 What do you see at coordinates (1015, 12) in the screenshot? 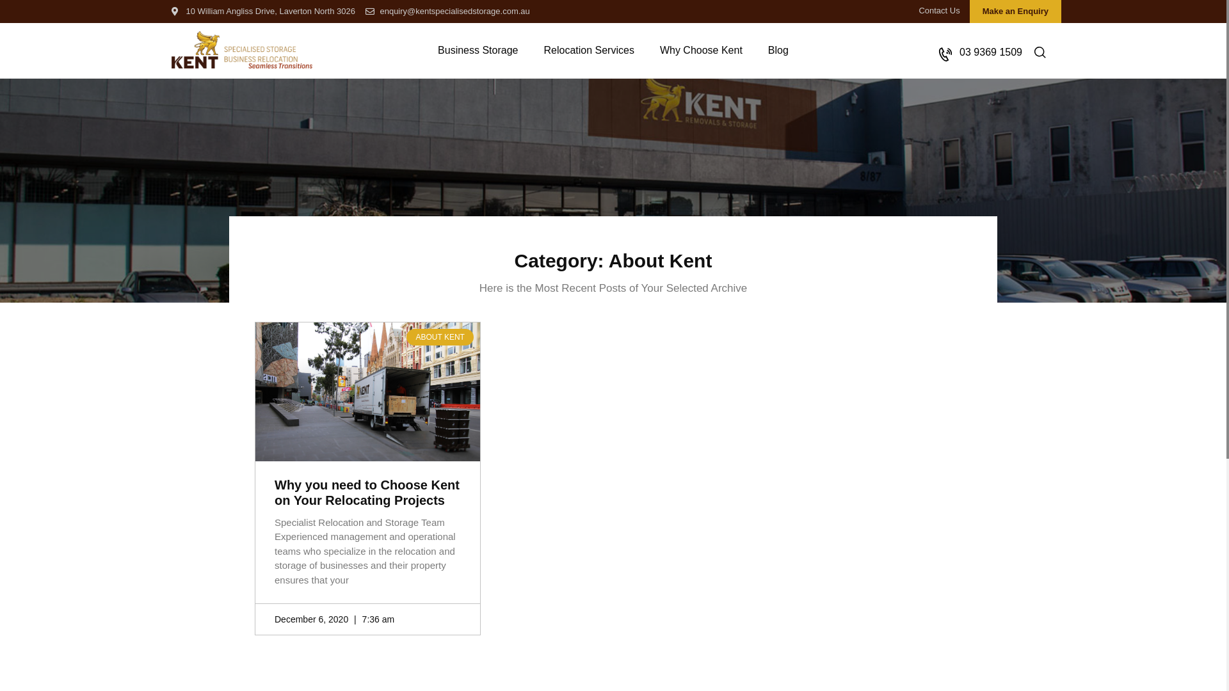
I see `Make an Enquiry` at bounding box center [1015, 12].